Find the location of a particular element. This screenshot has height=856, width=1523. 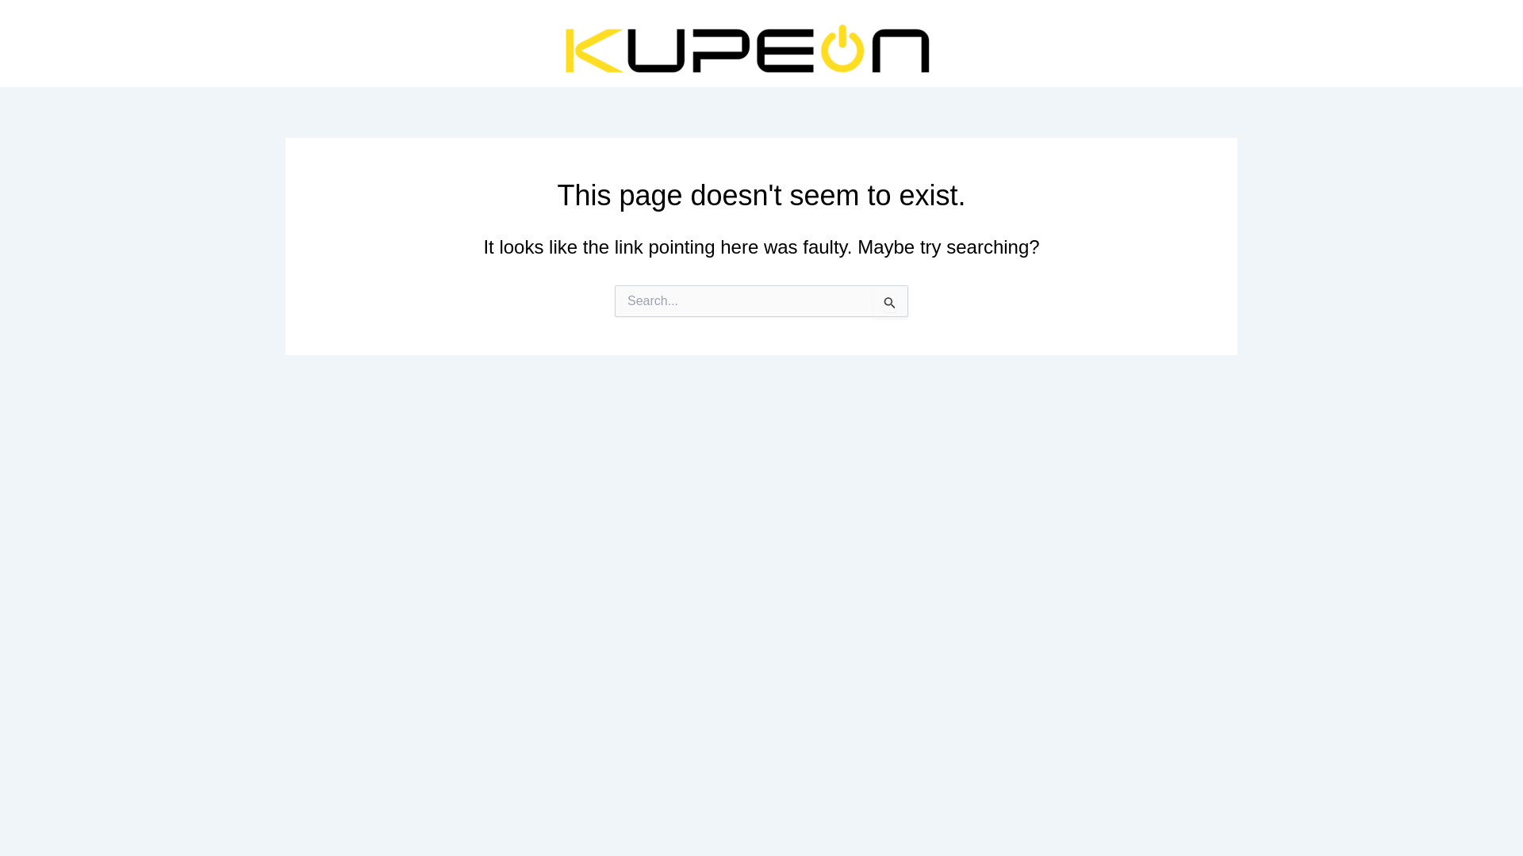

Search is located at coordinates (890, 301).